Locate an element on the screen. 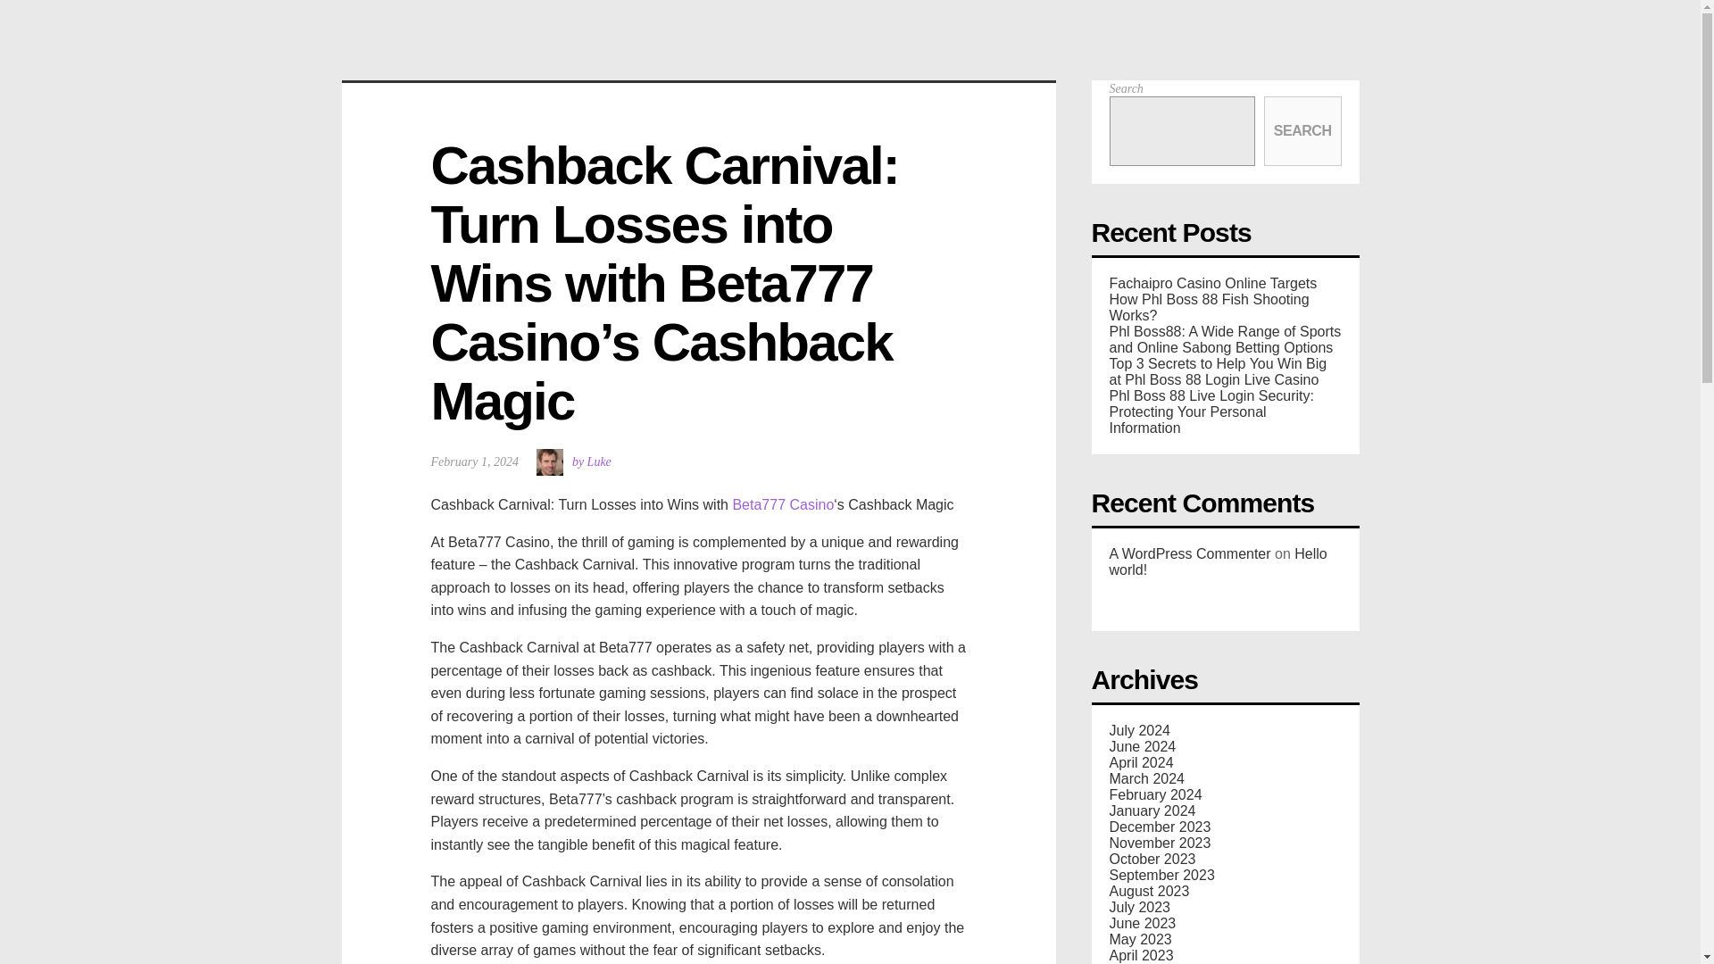  December 2023 is located at coordinates (1159, 827).